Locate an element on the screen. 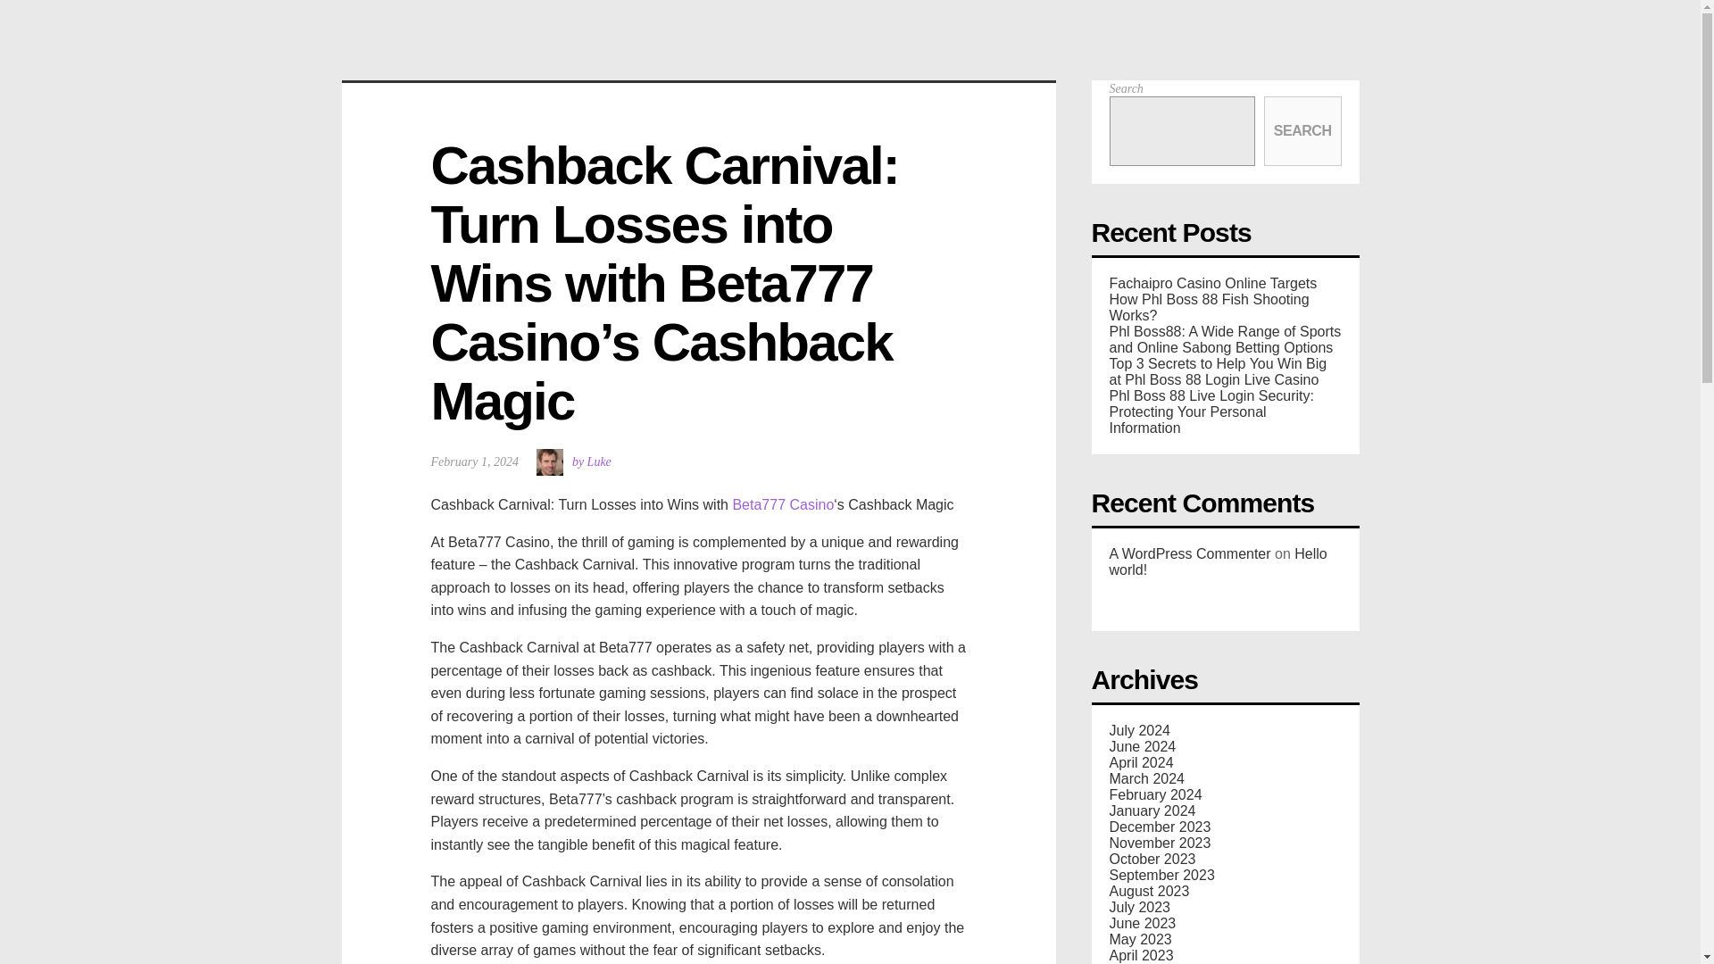  December 2023 is located at coordinates (1159, 827).